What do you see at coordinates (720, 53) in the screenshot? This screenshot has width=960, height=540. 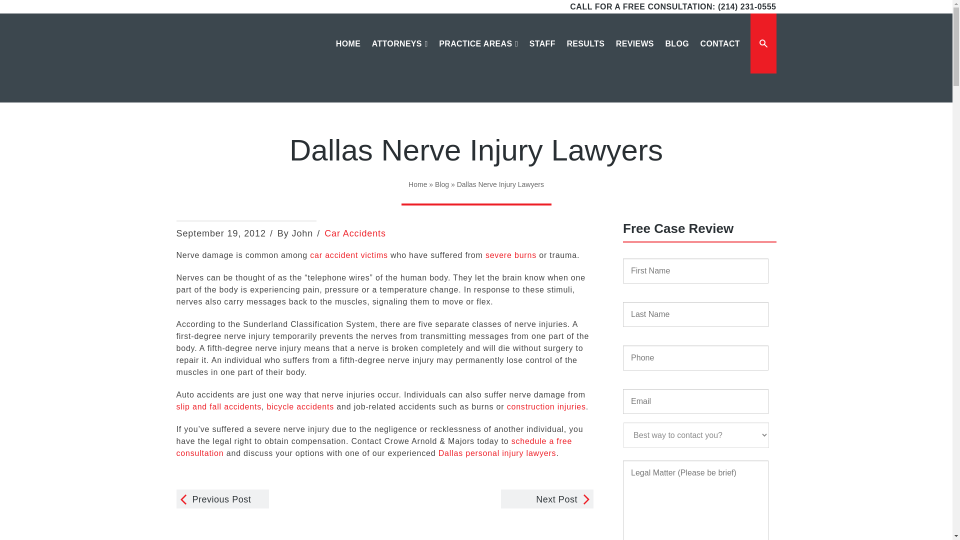 I see `CONTACT` at bounding box center [720, 53].